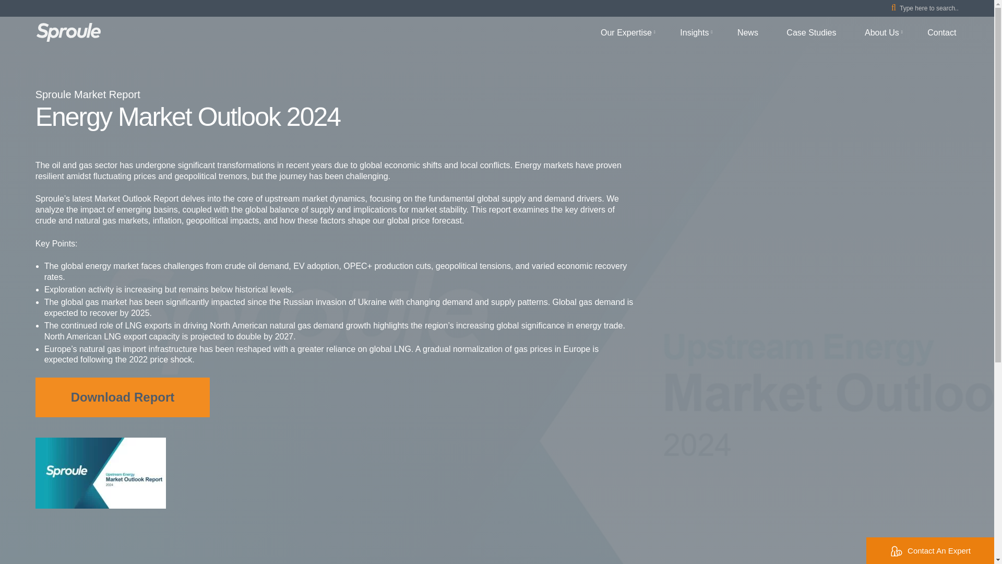 The height and width of the screenshot is (564, 1002). I want to click on Download Report, so click(123, 397).